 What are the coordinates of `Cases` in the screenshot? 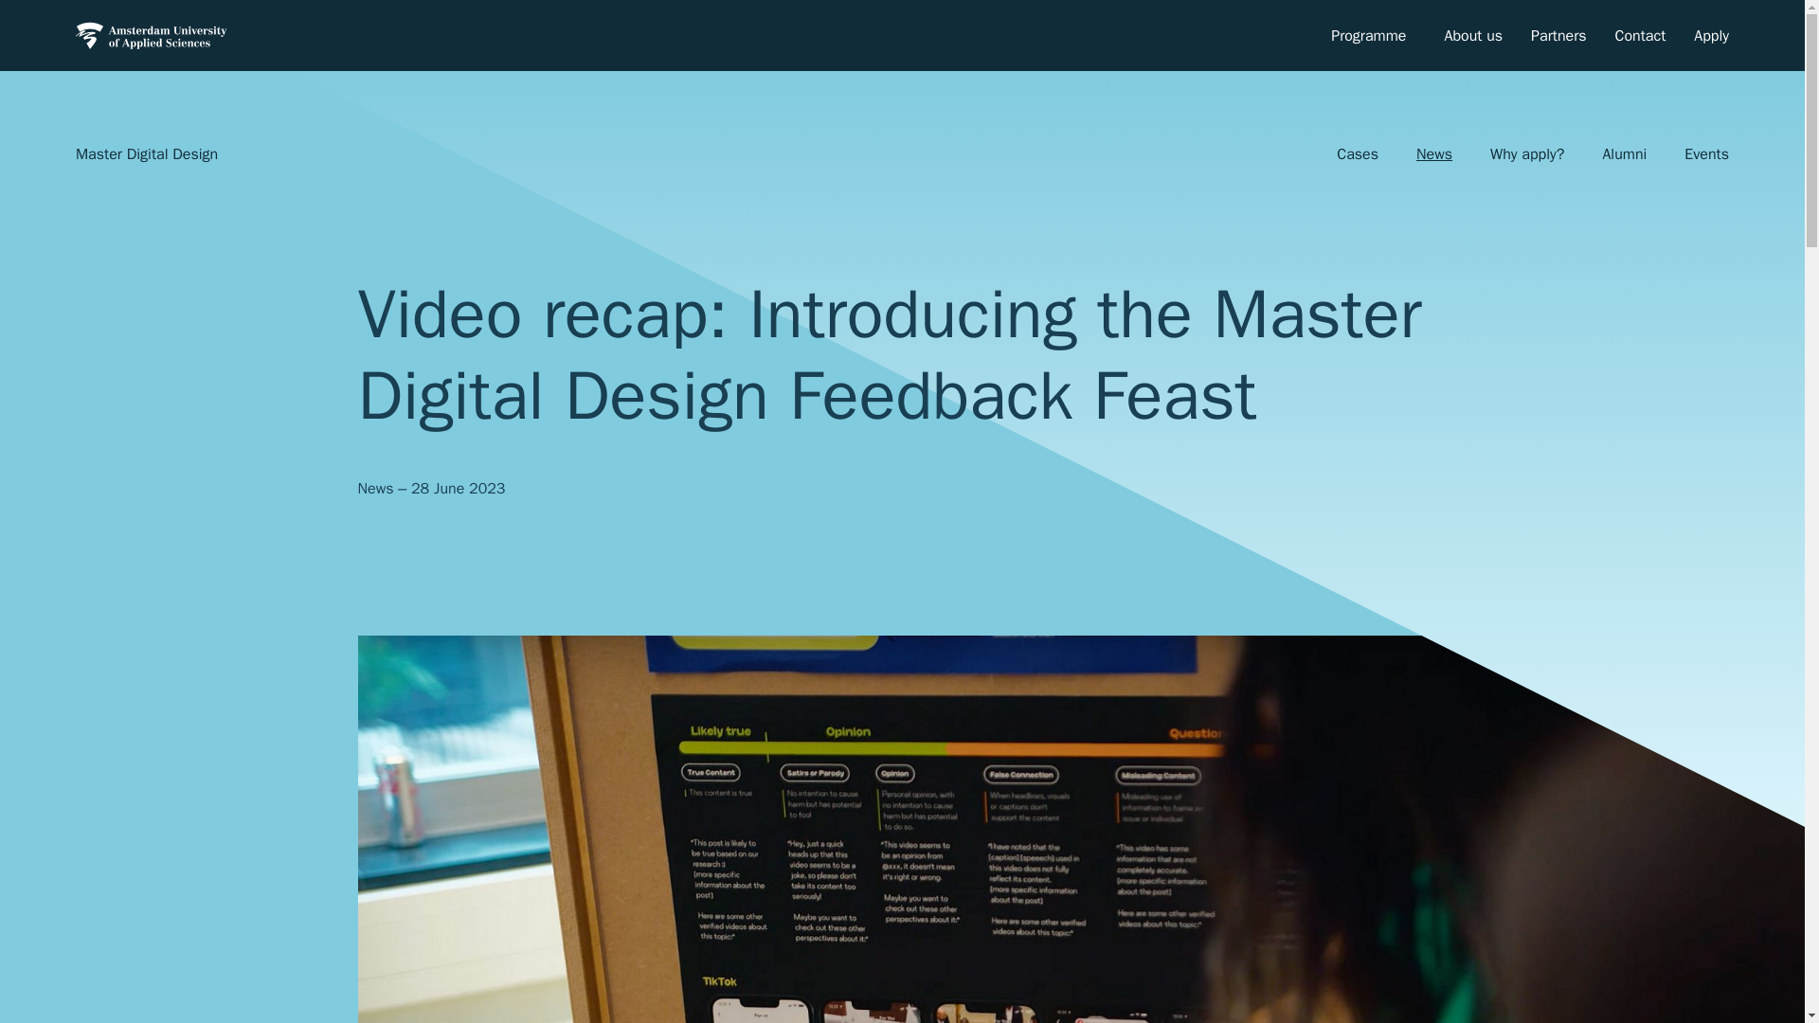 It's located at (1357, 153).